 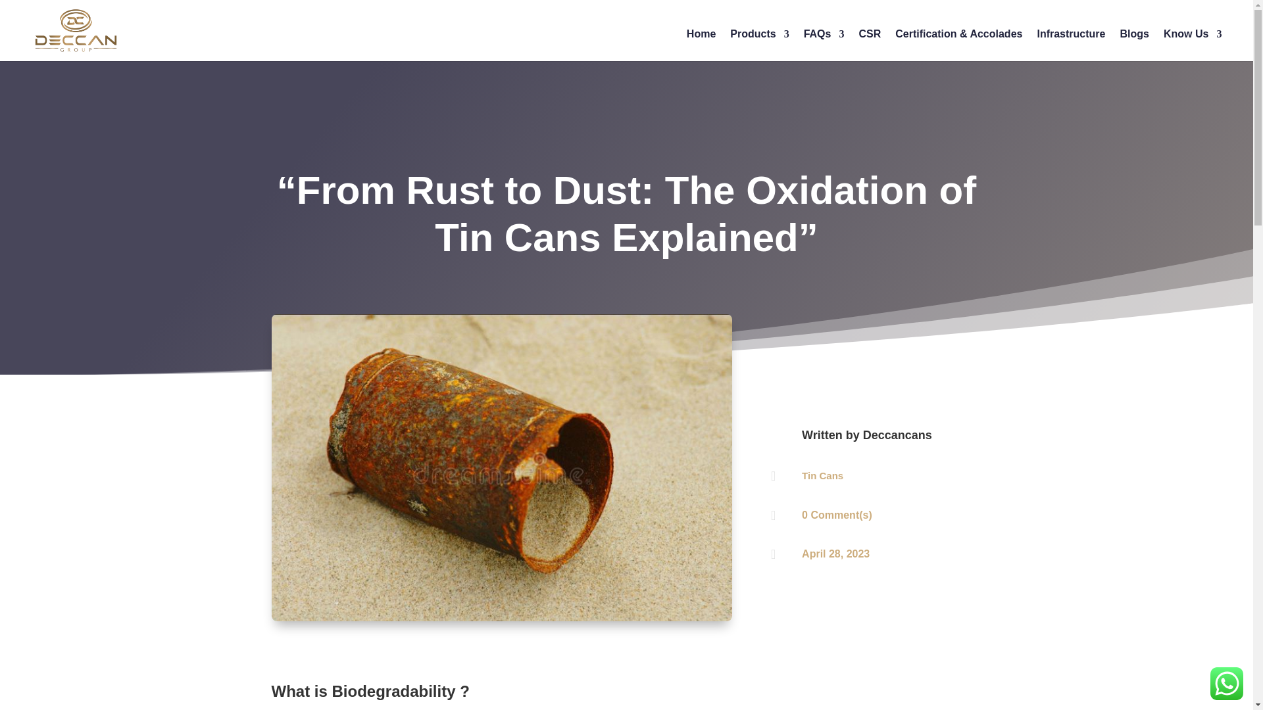 I want to click on Home, so click(x=701, y=39).